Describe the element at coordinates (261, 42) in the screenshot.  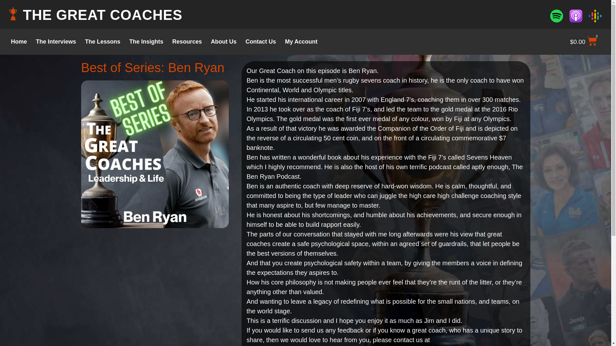
I see `Contact Us` at that location.